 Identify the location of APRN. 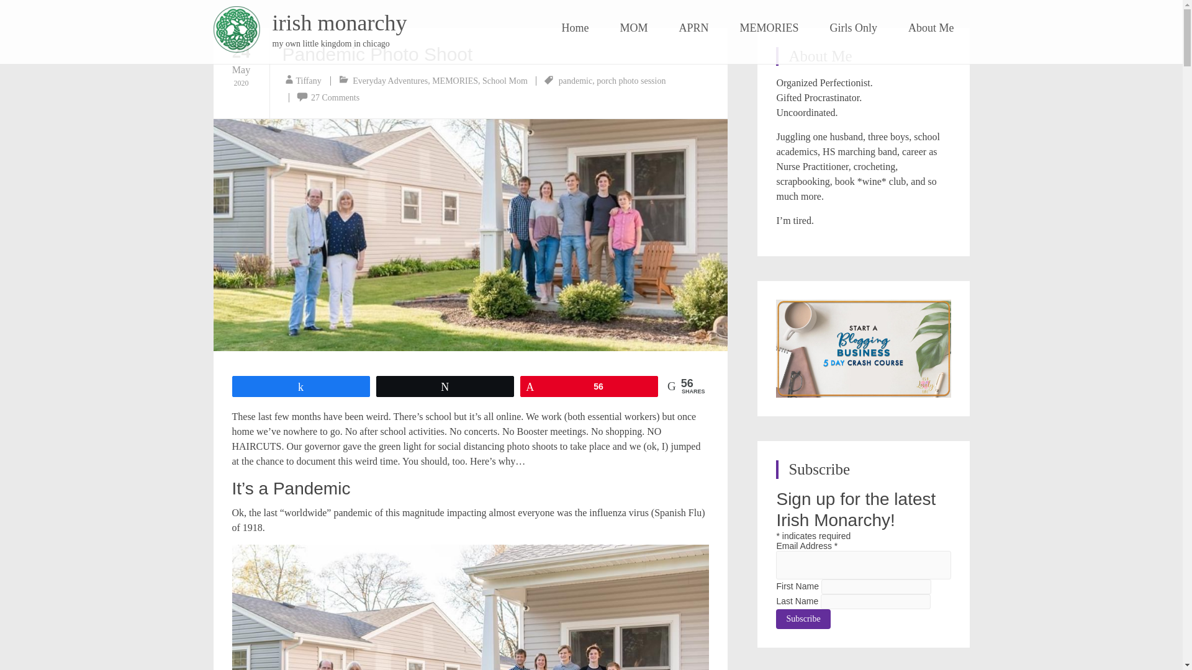
(693, 28).